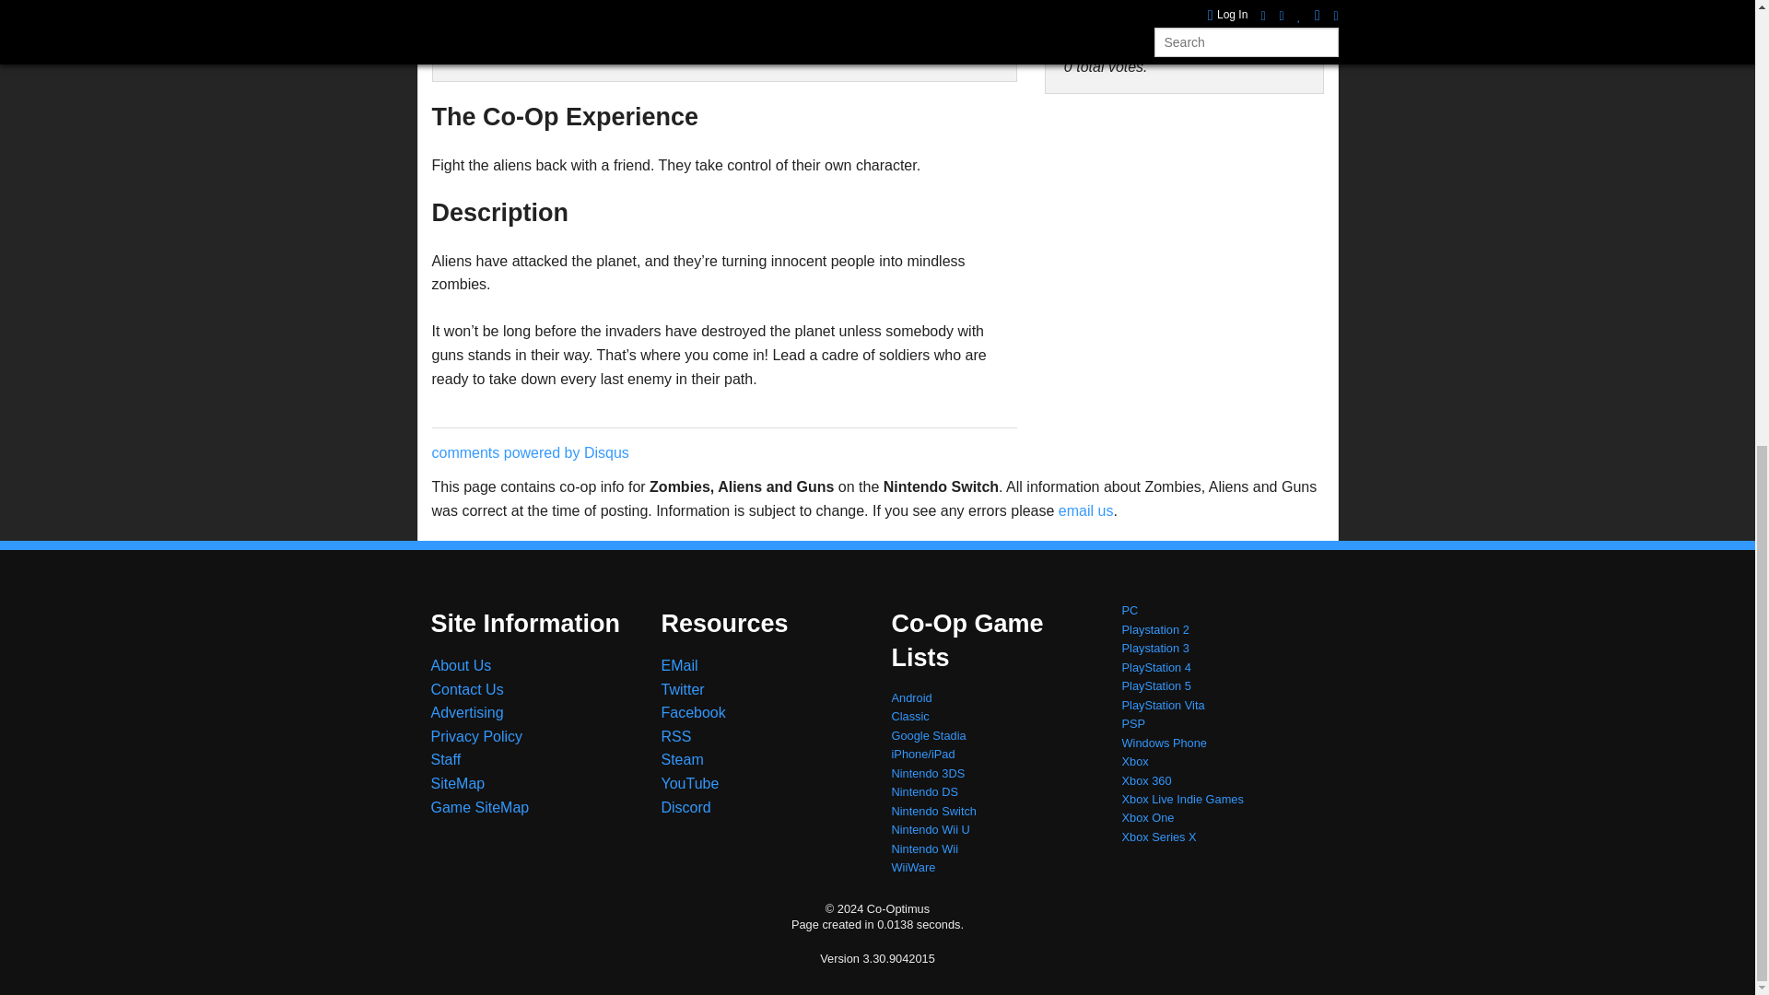 The height and width of the screenshot is (995, 1769). I want to click on comments powered by Disqus, so click(529, 452).